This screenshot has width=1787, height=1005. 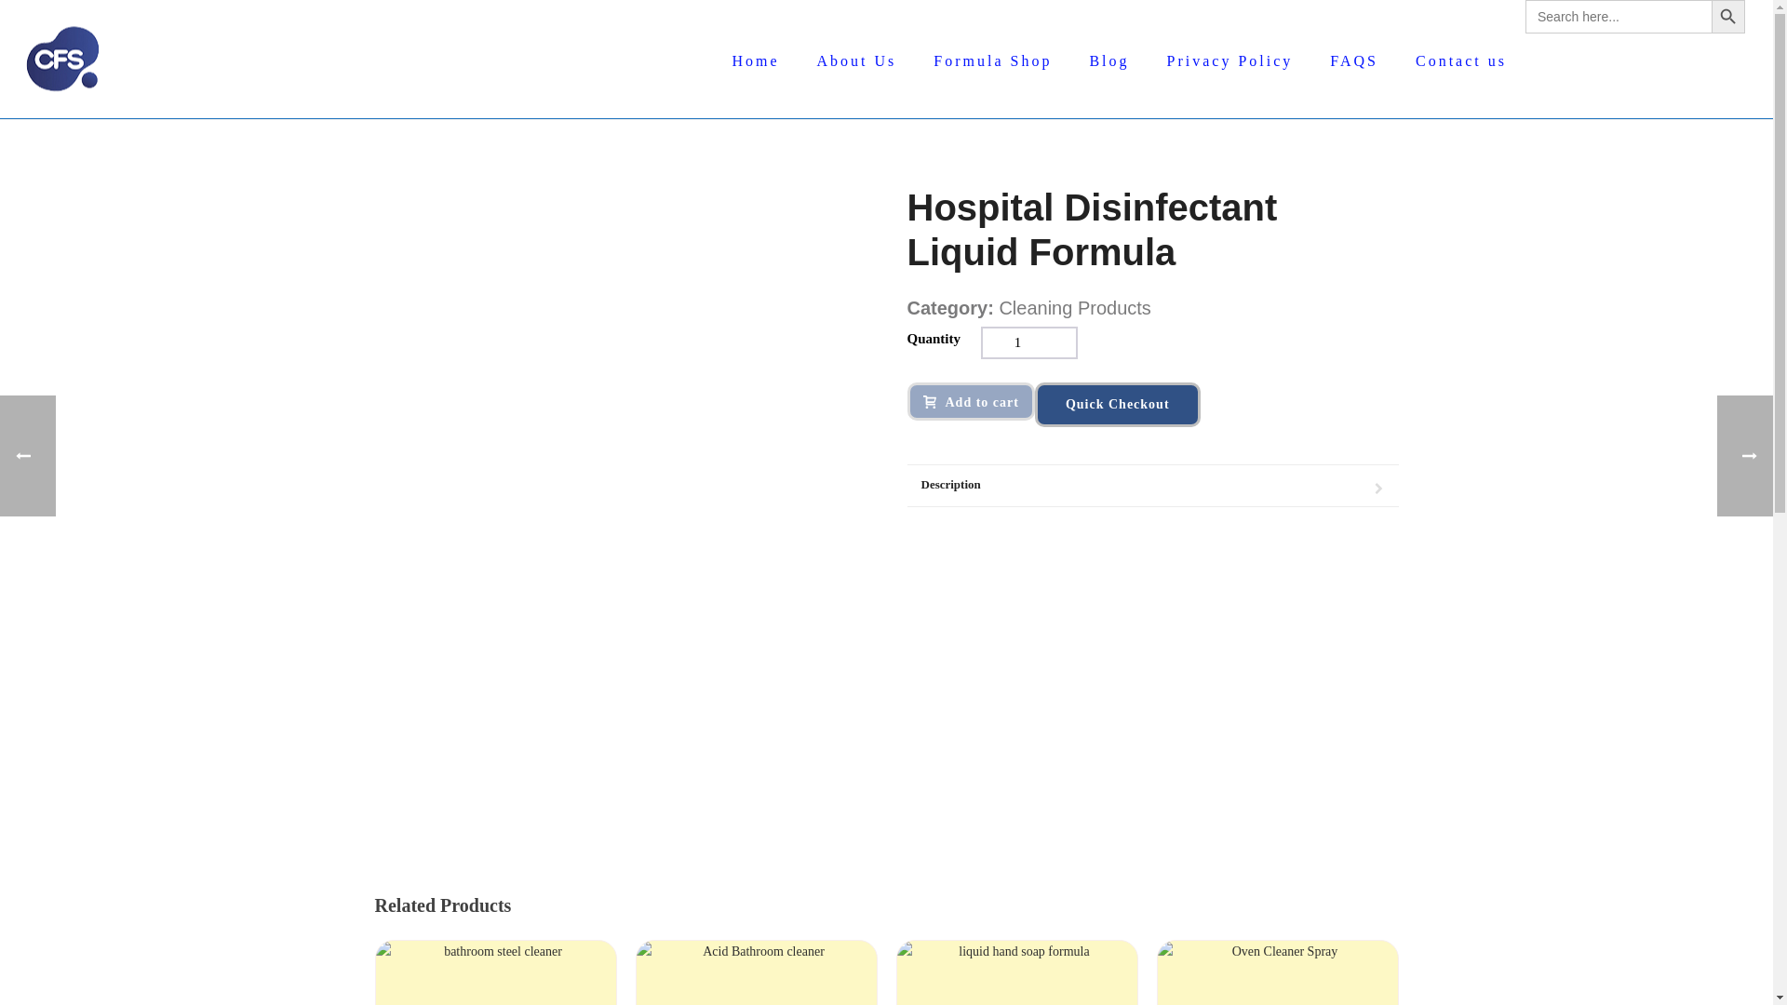 I want to click on Formula Shop, so click(x=992, y=60).